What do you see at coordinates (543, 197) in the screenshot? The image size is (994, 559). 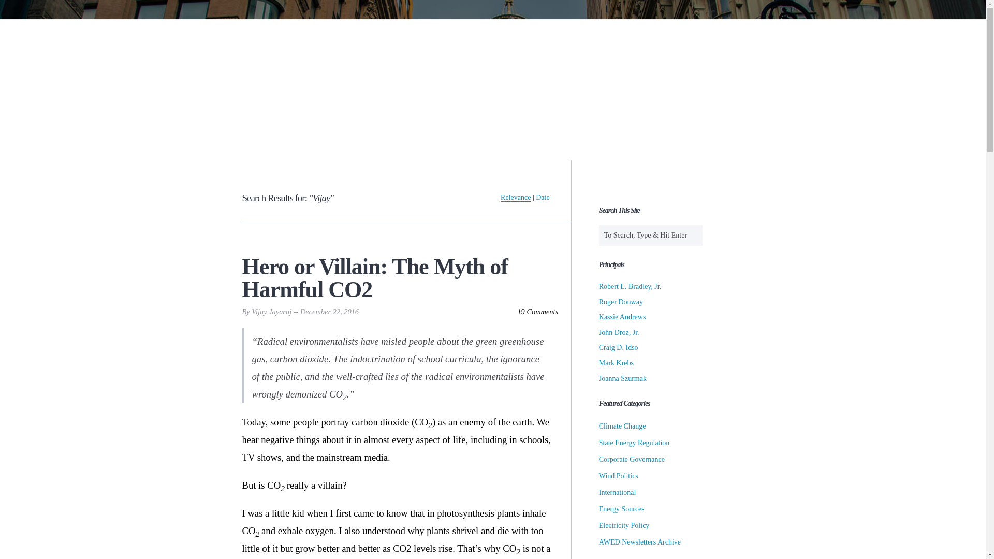 I see `Date` at bounding box center [543, 197].